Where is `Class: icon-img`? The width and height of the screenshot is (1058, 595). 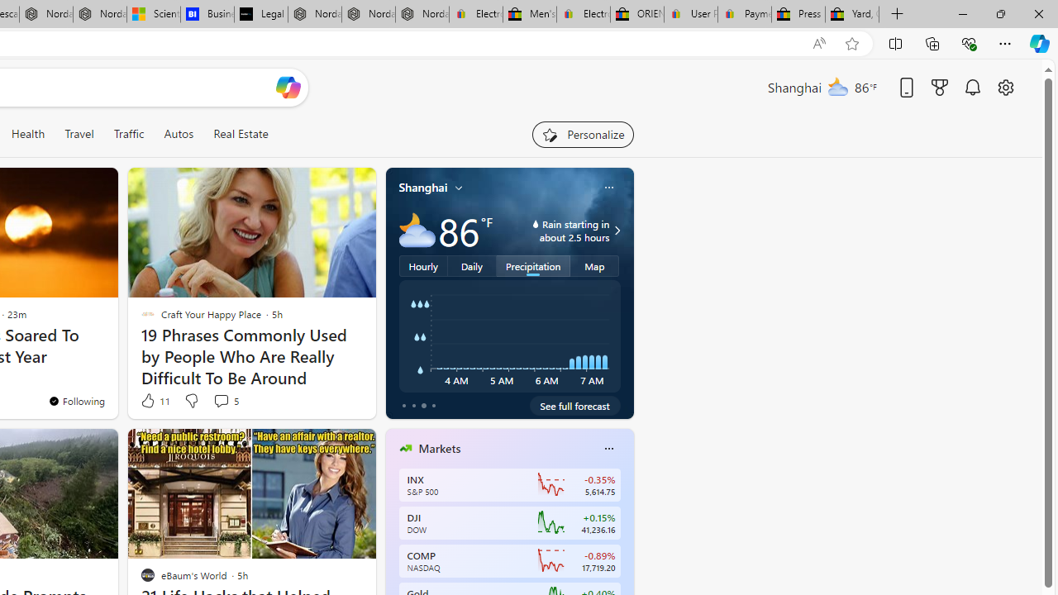 Class: icon-img is located at coordinates (608, 448).